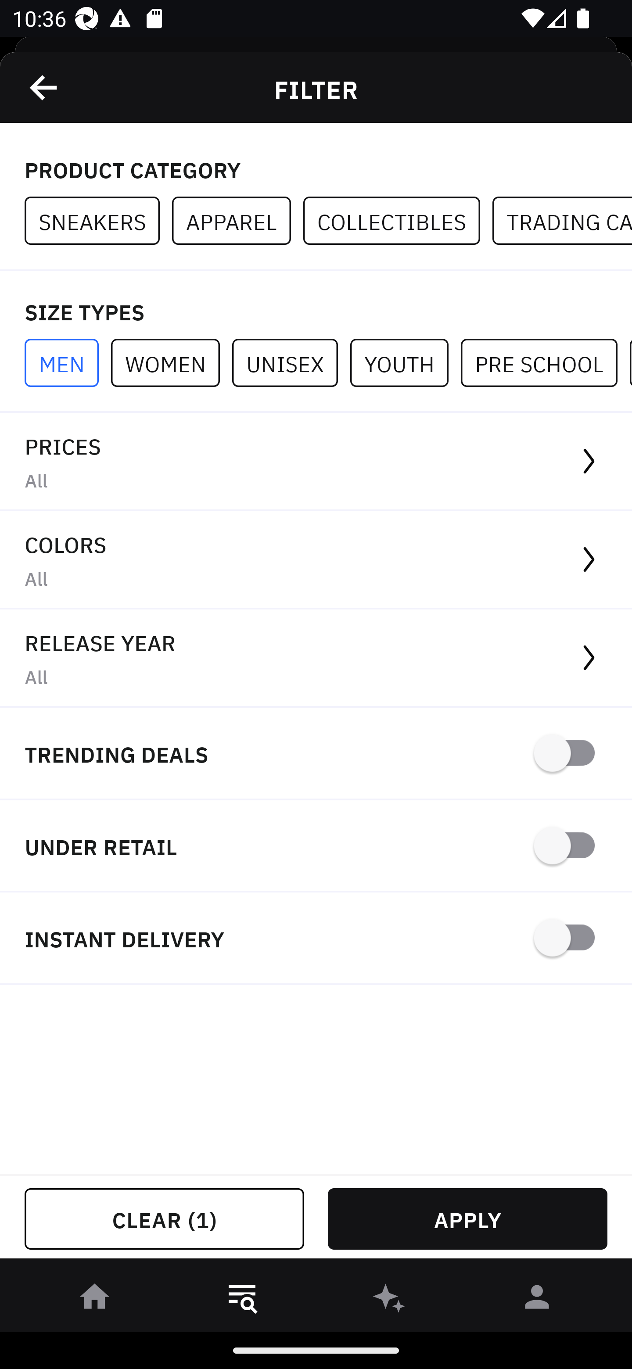 The width and height of the screenshot is (632, 1369). What do you see at coordinates (242, 1300) in the screenshot?
I see `󱎸` at bounding box center [242, 1300].